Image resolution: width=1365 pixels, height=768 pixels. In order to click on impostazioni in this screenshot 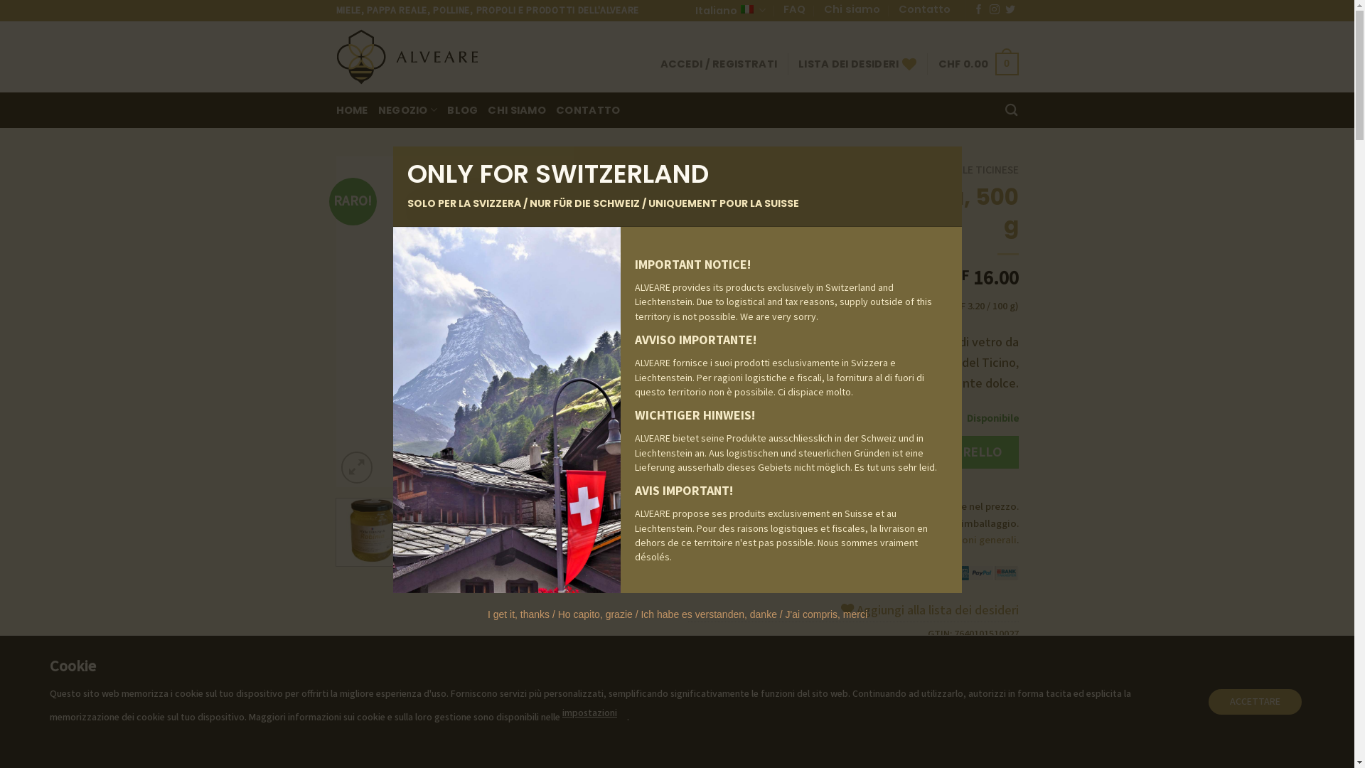, I will do `click(590, 713)`.